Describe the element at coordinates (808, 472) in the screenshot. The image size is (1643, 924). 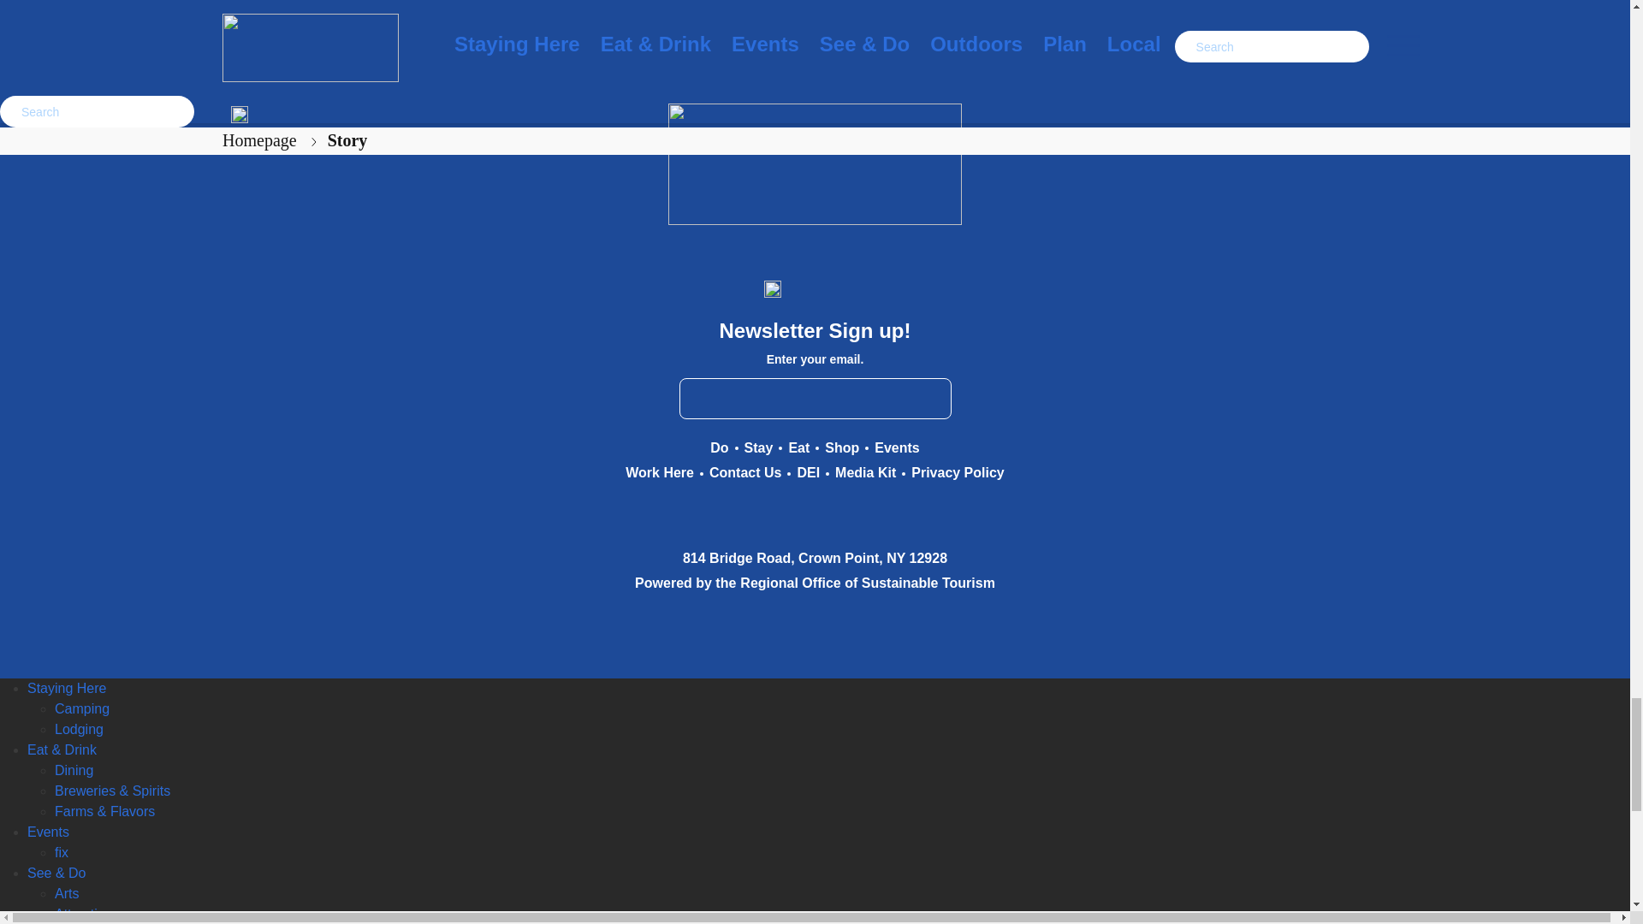
I see `DEI` at that location.